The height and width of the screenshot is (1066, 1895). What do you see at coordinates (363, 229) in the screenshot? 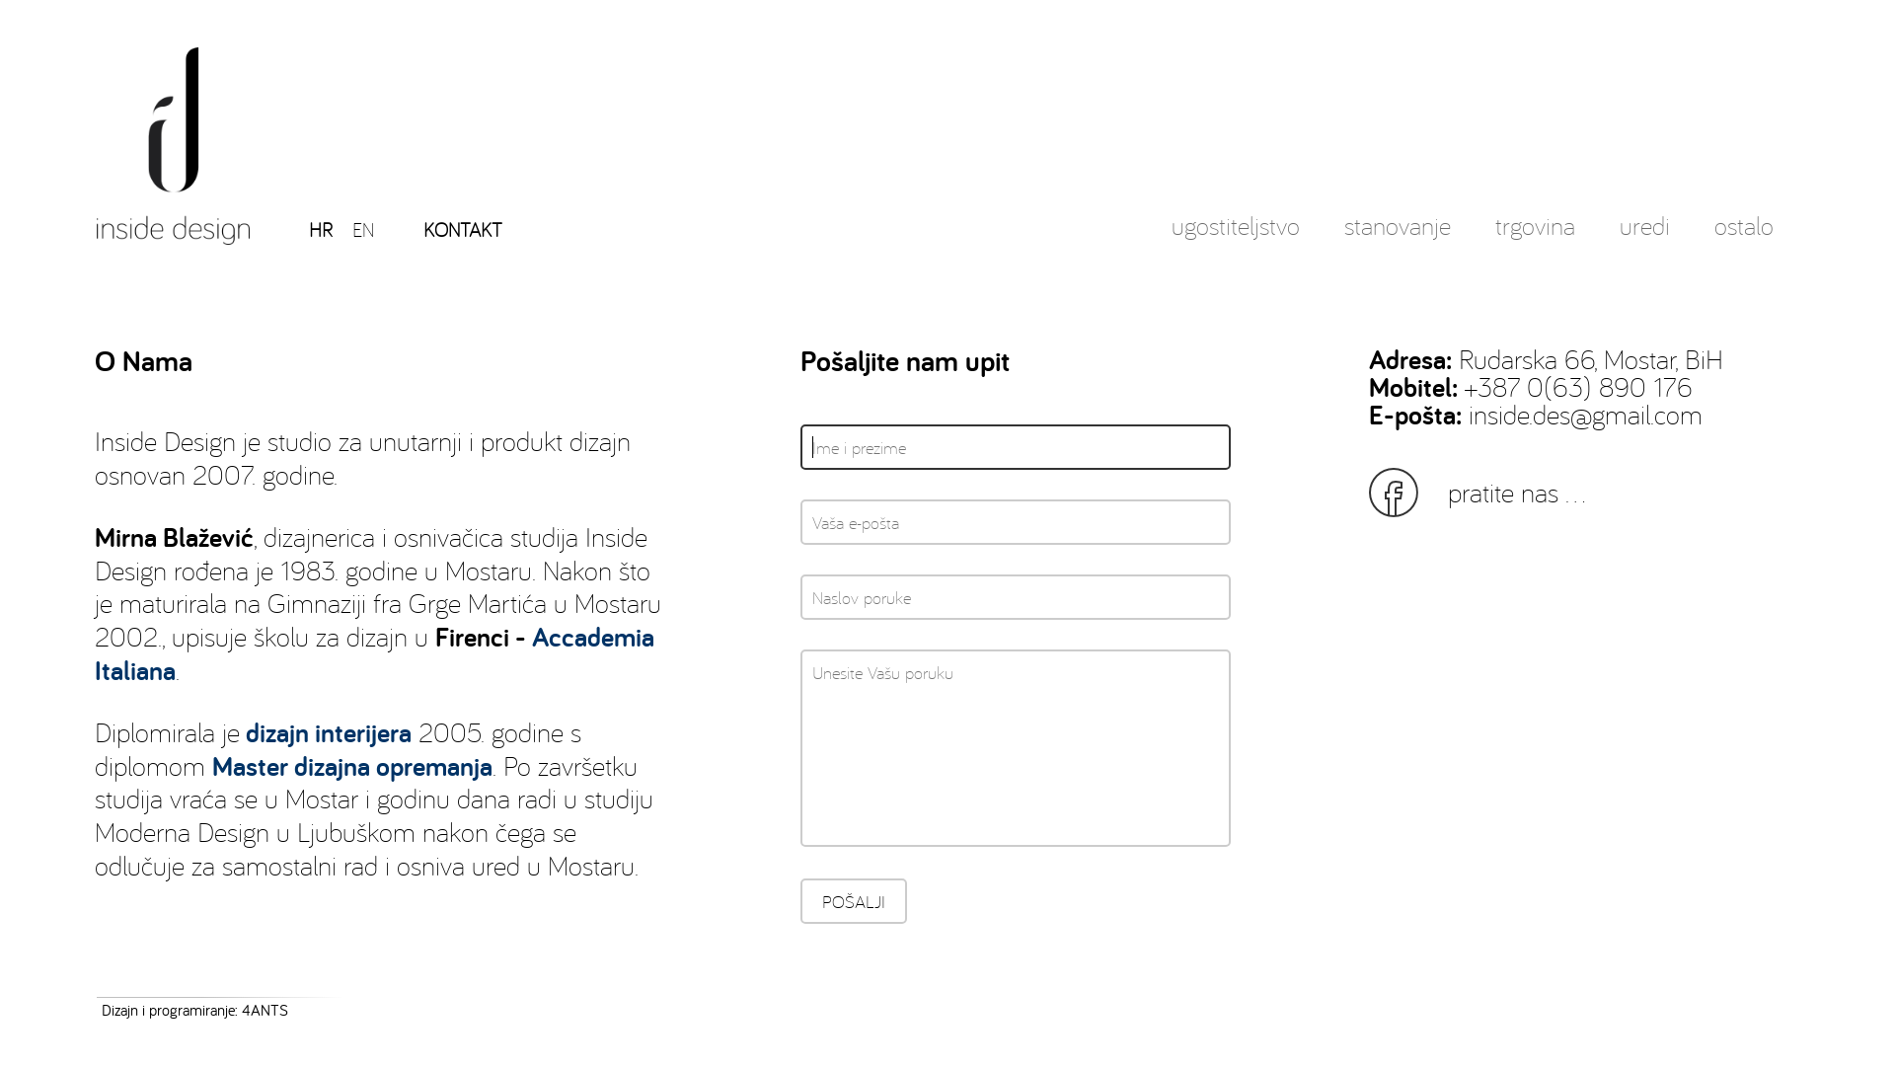
I see `EN` at bounding box center [363, 229].